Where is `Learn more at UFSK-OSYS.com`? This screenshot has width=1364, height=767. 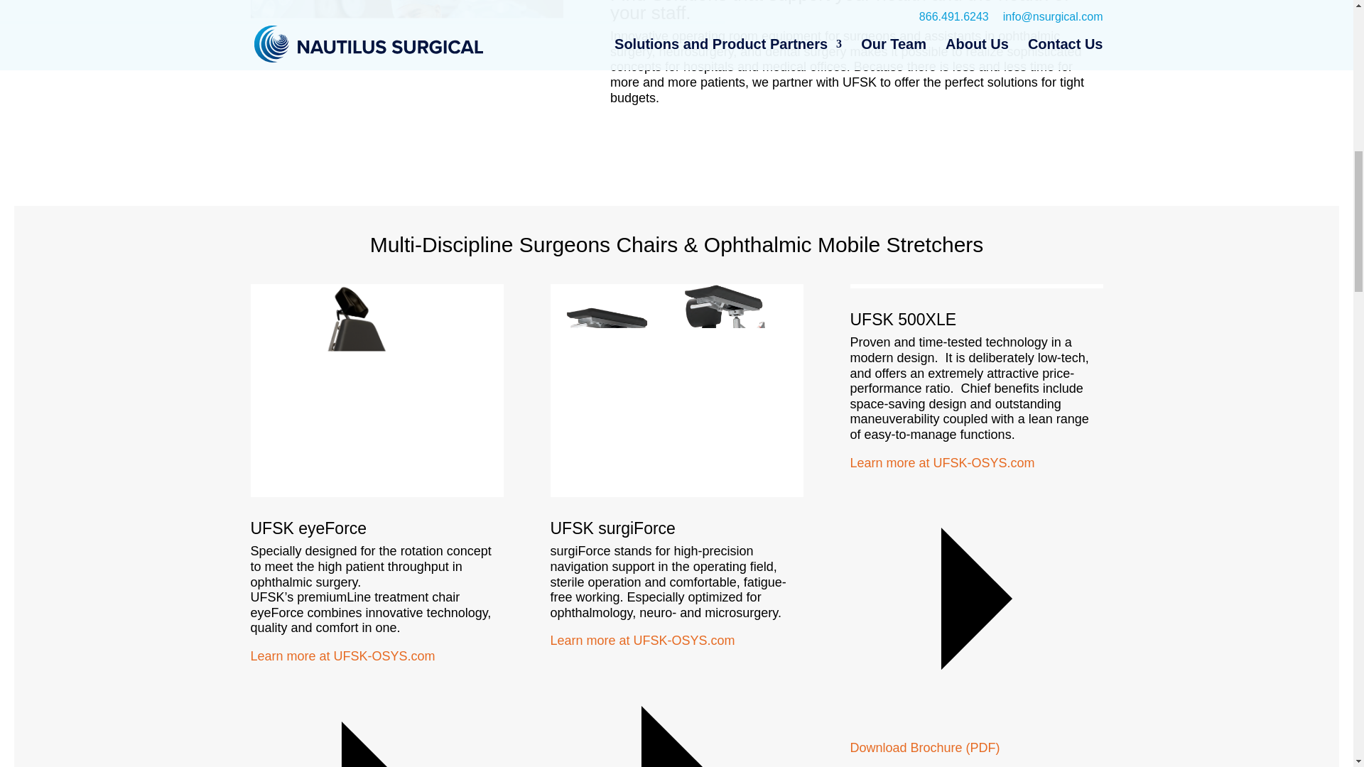
Learn more at UFSK-OSYS.com is located at coordinates (976, 591).